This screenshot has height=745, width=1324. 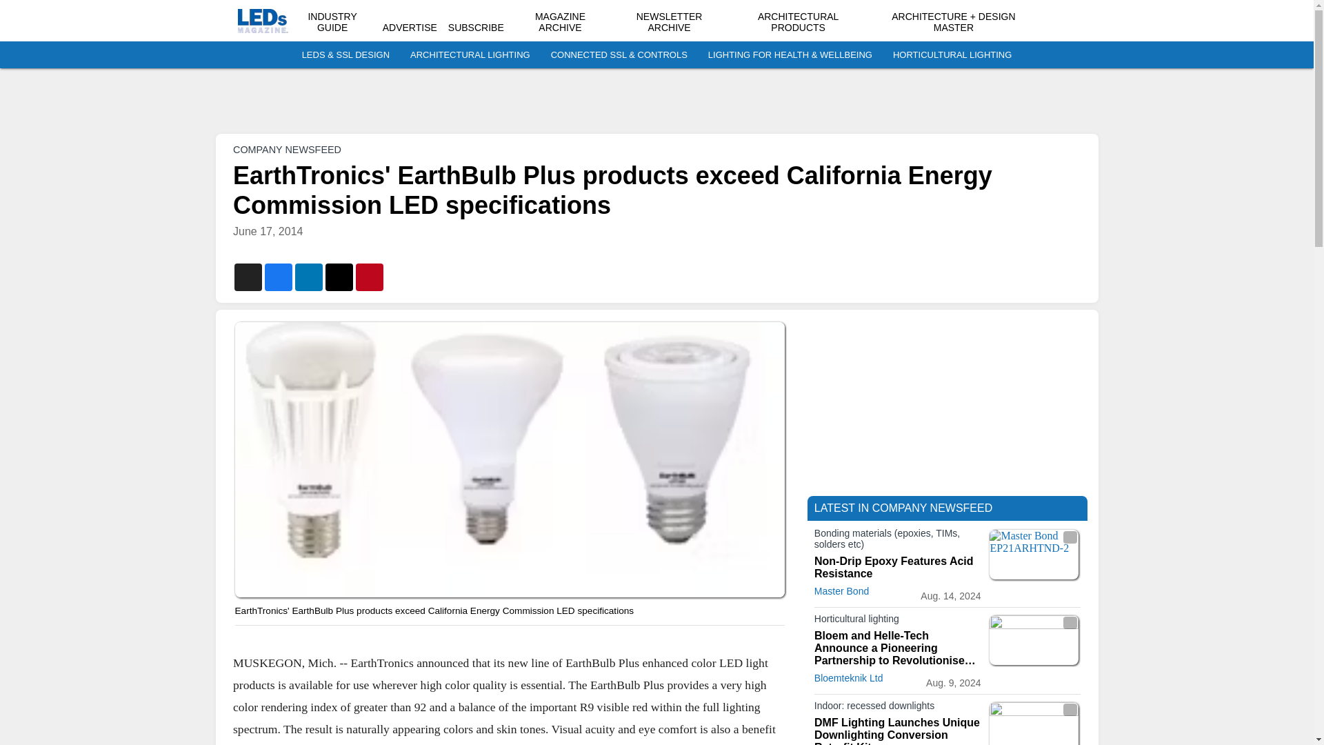 I want to click on ARCHITECTURAL PRODUCTS, so click(x=797, y=22).